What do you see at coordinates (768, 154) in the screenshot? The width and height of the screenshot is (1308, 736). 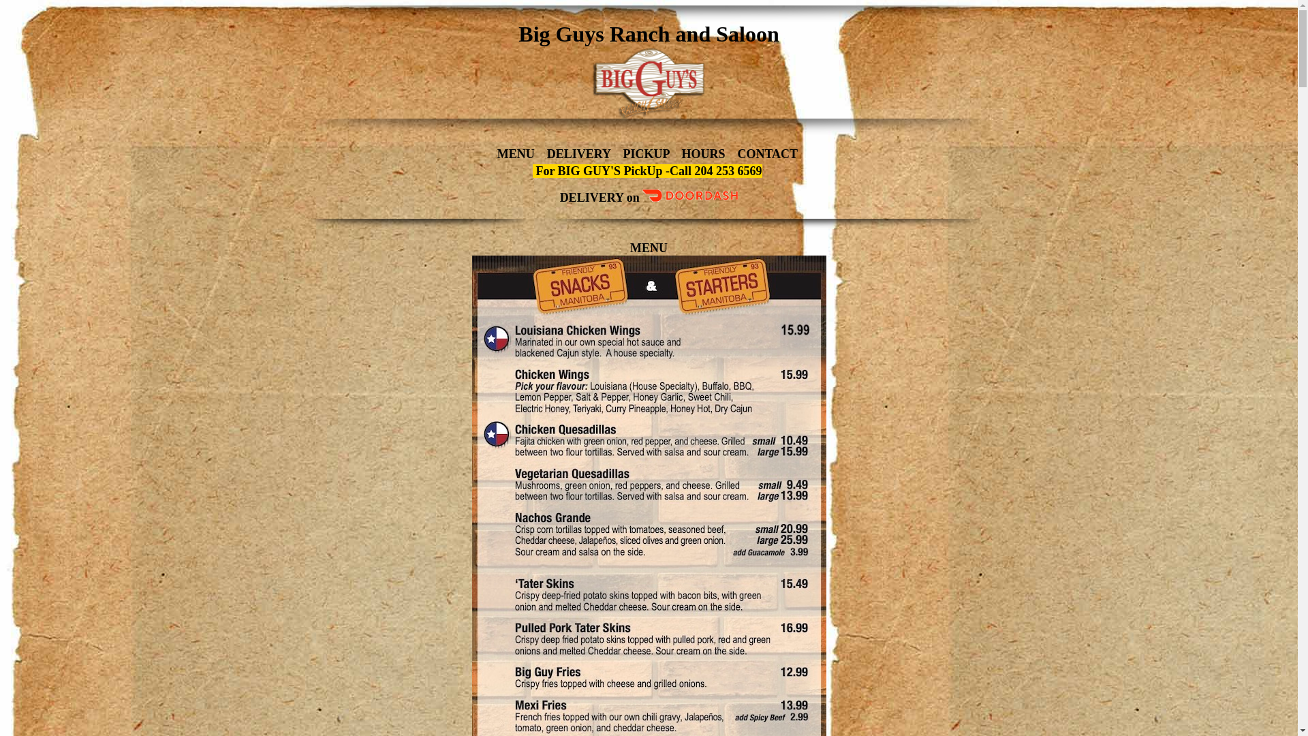 I see `CONTACT ` at bounding box center [768, 154].